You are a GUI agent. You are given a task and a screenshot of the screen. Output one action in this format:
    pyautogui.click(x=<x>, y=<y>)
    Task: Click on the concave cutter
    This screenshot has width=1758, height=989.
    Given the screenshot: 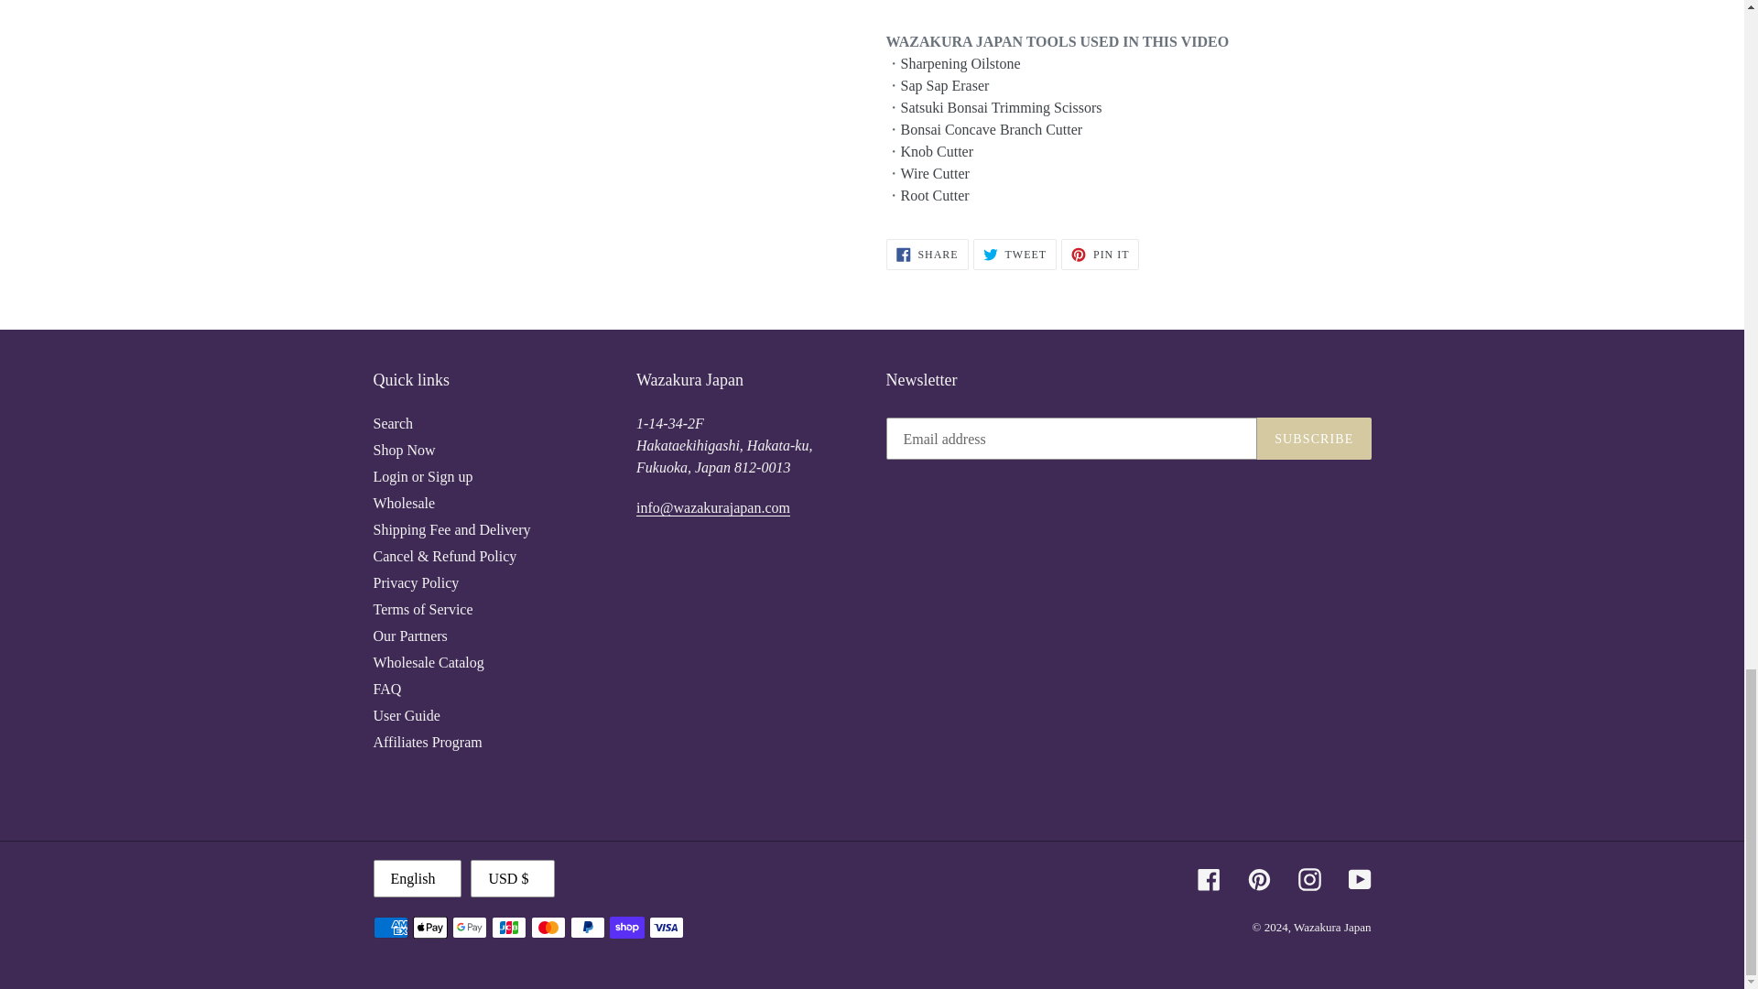 What is the action you would take?
    pyautogui.click(x=991, y=130)
    